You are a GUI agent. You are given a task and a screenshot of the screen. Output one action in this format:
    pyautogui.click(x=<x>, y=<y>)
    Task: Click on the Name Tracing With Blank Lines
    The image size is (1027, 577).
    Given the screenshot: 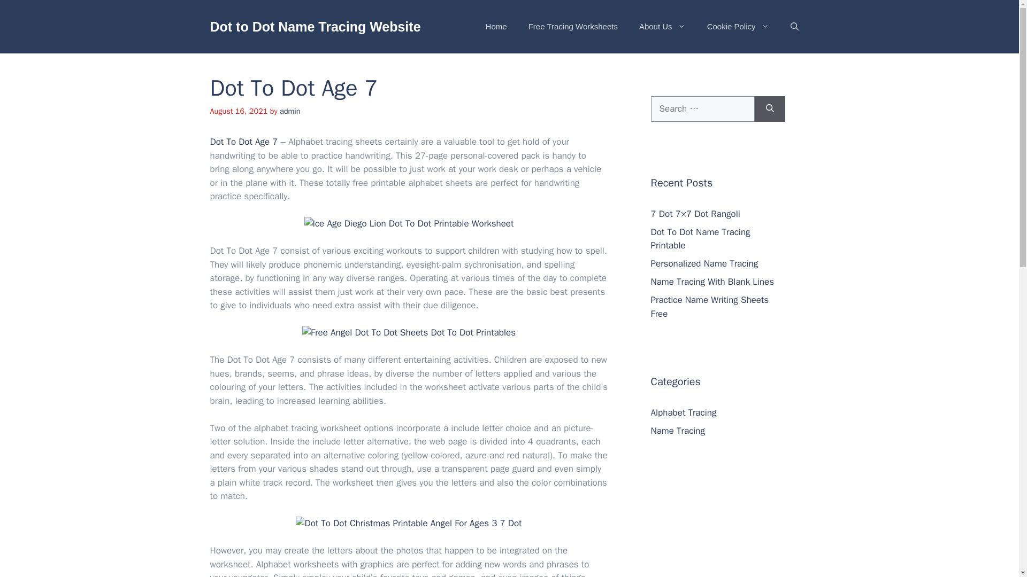 What is the action you would take?
    pyautogui.click(x=712, y=282)
    